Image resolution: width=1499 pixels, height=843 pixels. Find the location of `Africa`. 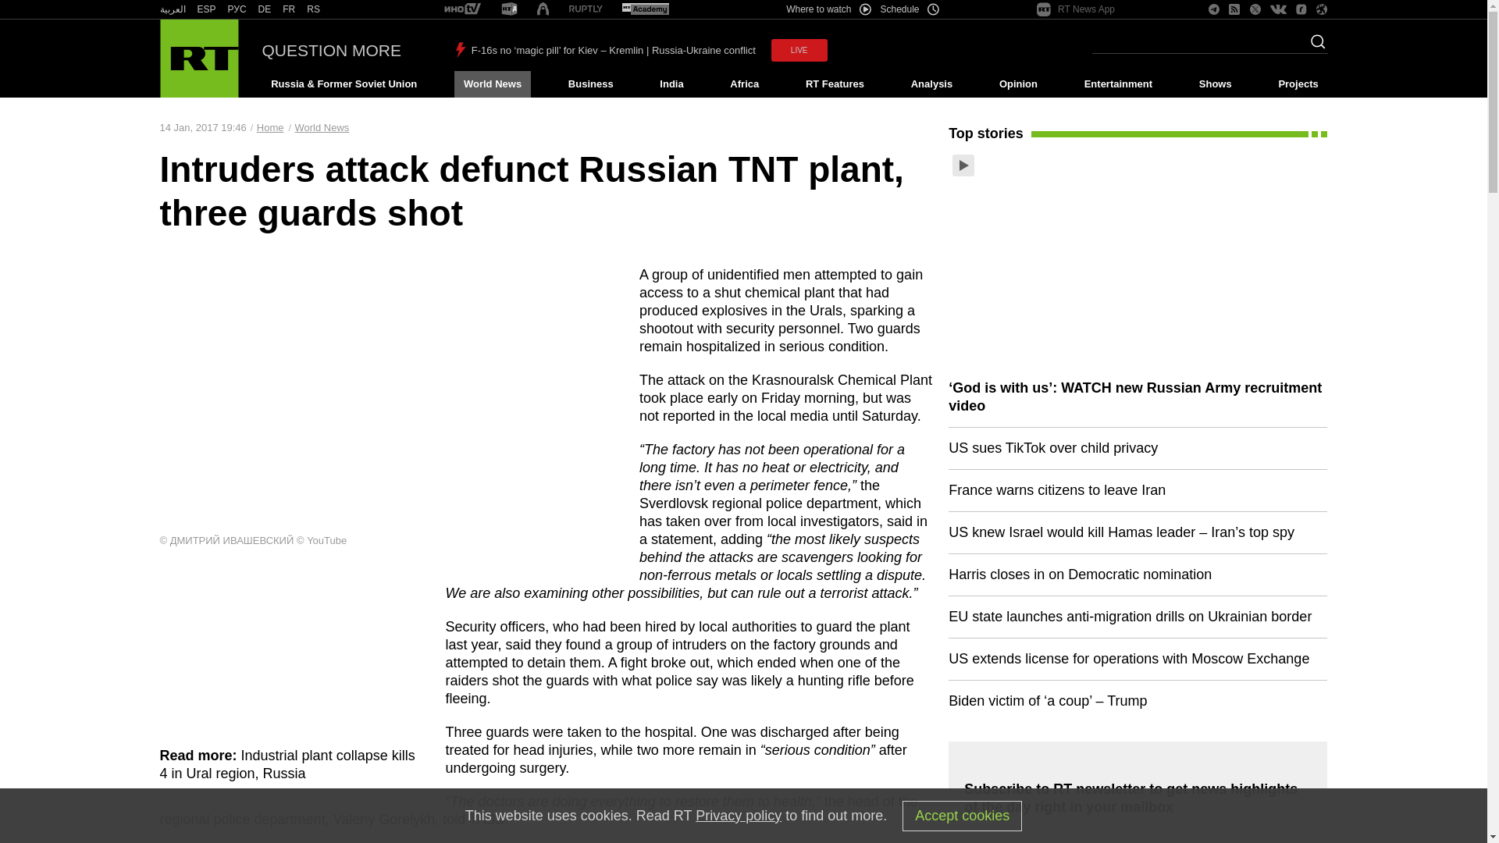

Africa is located at coordinates (744, 84).